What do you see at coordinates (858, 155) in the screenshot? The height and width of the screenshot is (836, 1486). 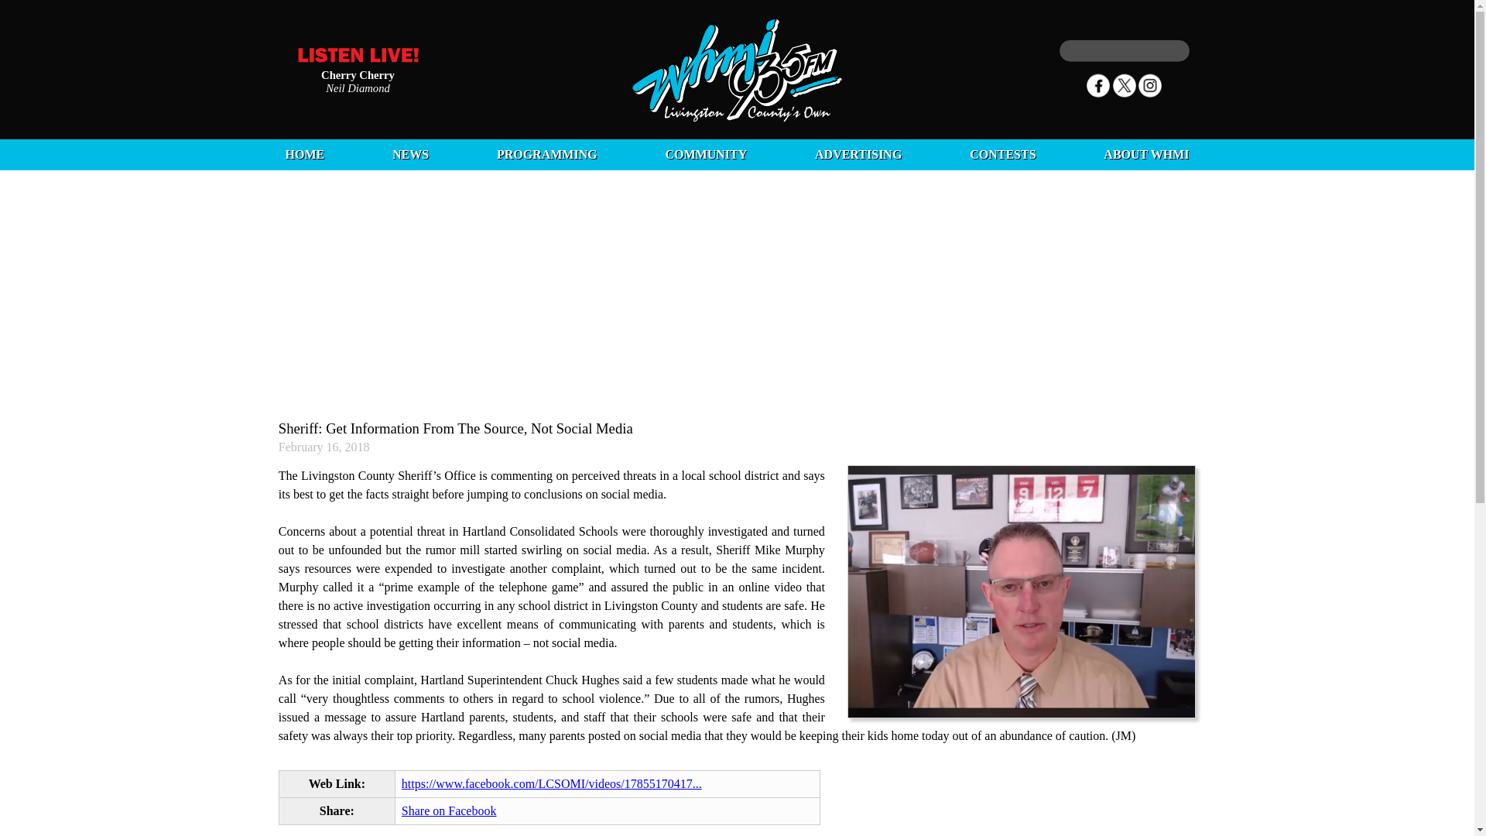 I see `ADVERTISING` at bounding box center [858, 155].